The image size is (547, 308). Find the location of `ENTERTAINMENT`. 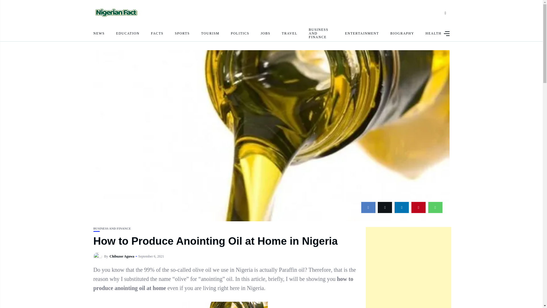

ENTERTAINMENT is located at coordinates (362, 33).